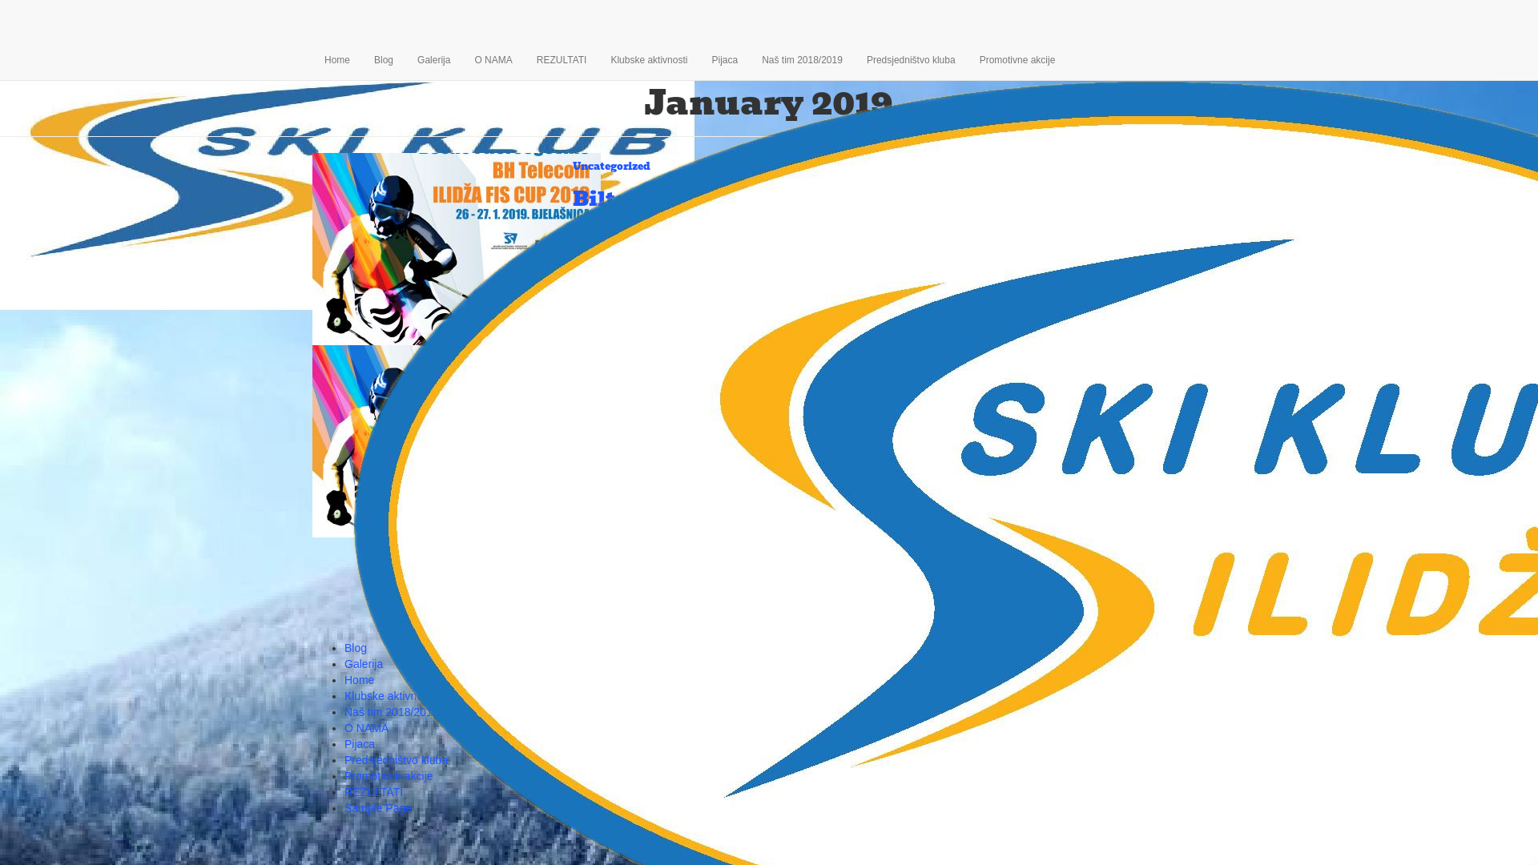 The image size is (1538, 865). What do you see at coordinates (378, 808) in the screenshot?
I see `Sample Page` at bounding box center [378, 808].